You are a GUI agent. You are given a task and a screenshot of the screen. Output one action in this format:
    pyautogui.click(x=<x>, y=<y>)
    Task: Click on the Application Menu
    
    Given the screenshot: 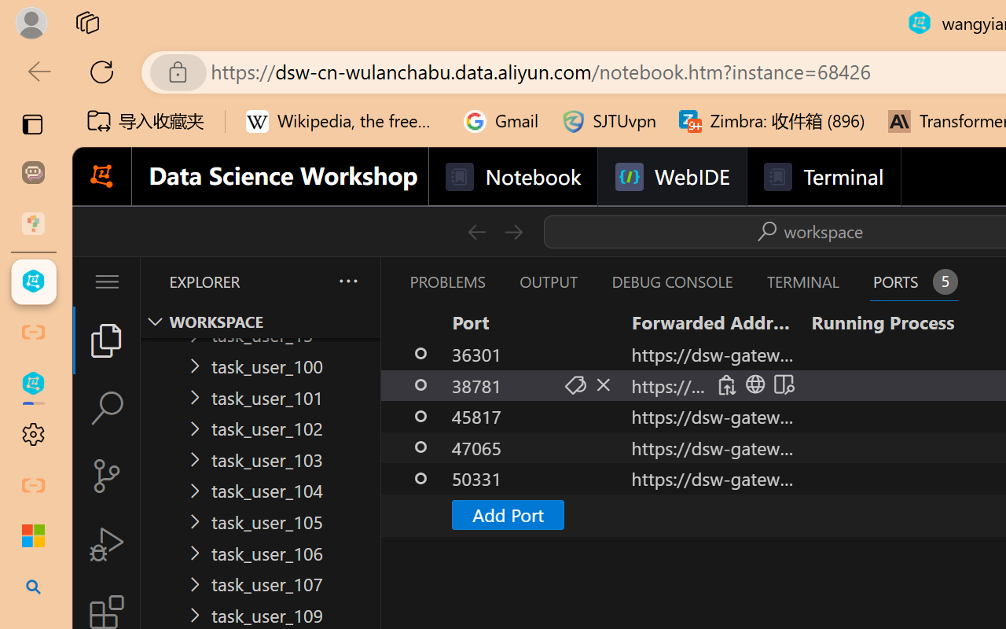 What is the action you would take?
    pyautogui.click(x=107, y=281)
    